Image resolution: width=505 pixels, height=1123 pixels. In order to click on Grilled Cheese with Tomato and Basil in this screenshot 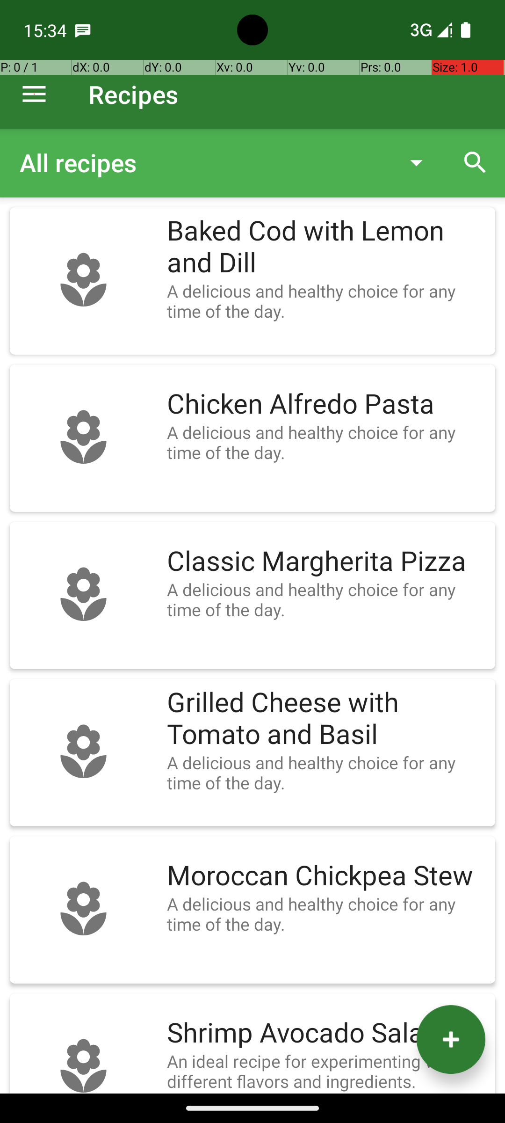, I will do `click(326, 719)`.